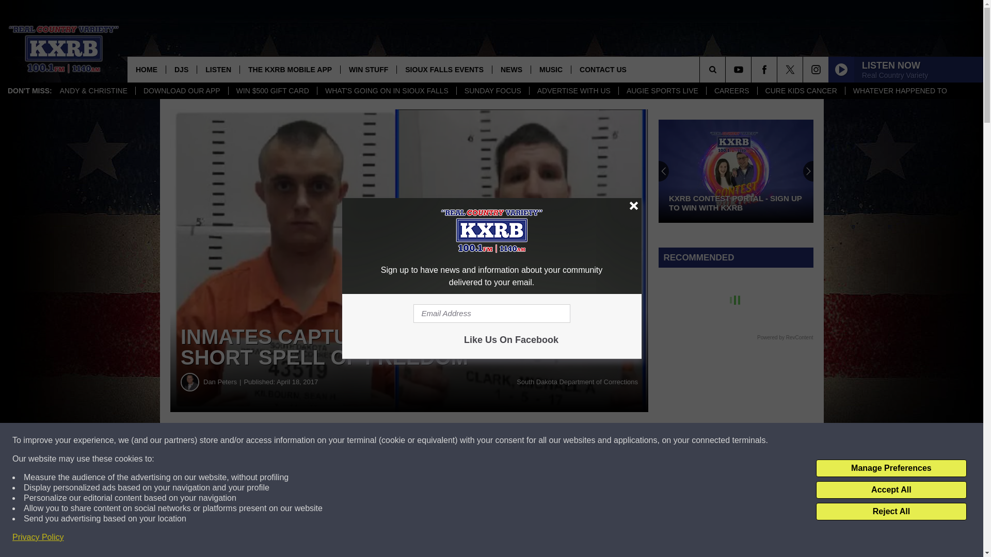 Image resolution: width=991 pixels, height=557 pixels. What do you see at coordinates (505, 440) in the screenshot?
I see `Share on Twitter` at bounding box center [505, 440].